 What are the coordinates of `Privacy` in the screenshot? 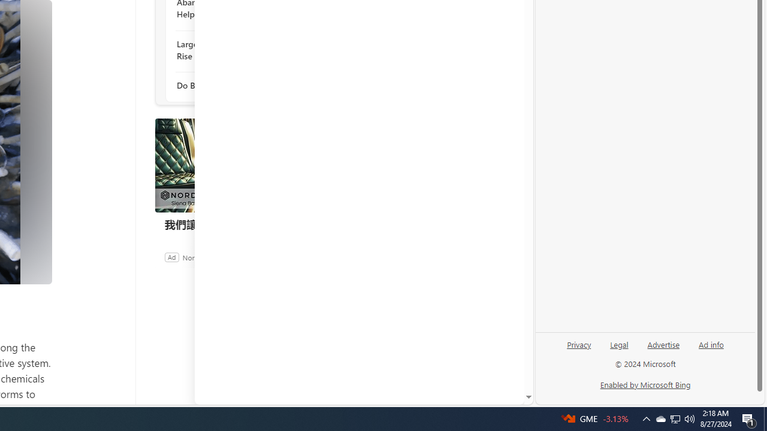 It's located at (579, 344).